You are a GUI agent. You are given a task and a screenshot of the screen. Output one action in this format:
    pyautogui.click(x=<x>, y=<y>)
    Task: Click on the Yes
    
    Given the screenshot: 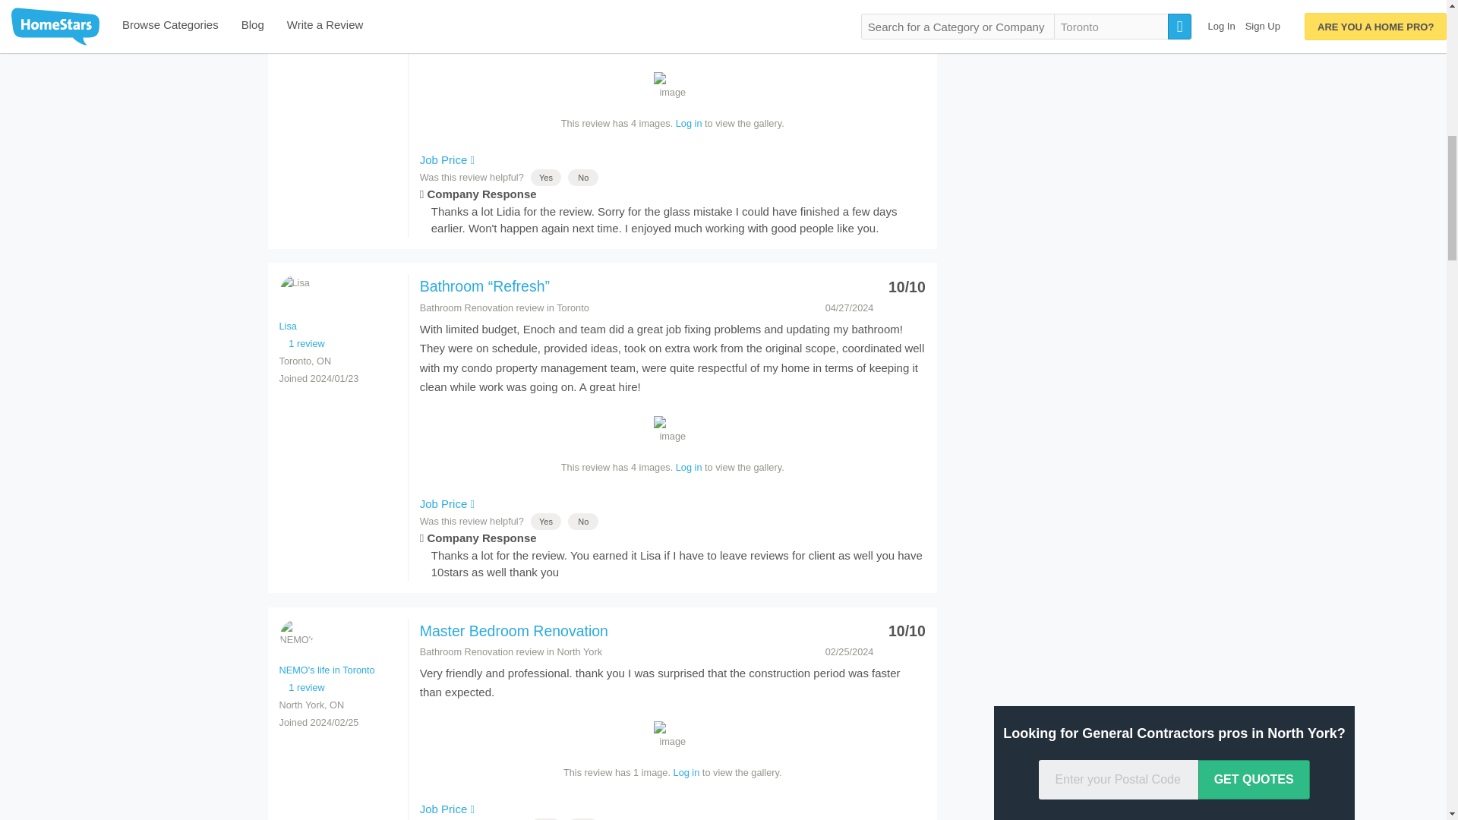 What is the action you would take?
    pyautogui.click(x=545, y=177)
    